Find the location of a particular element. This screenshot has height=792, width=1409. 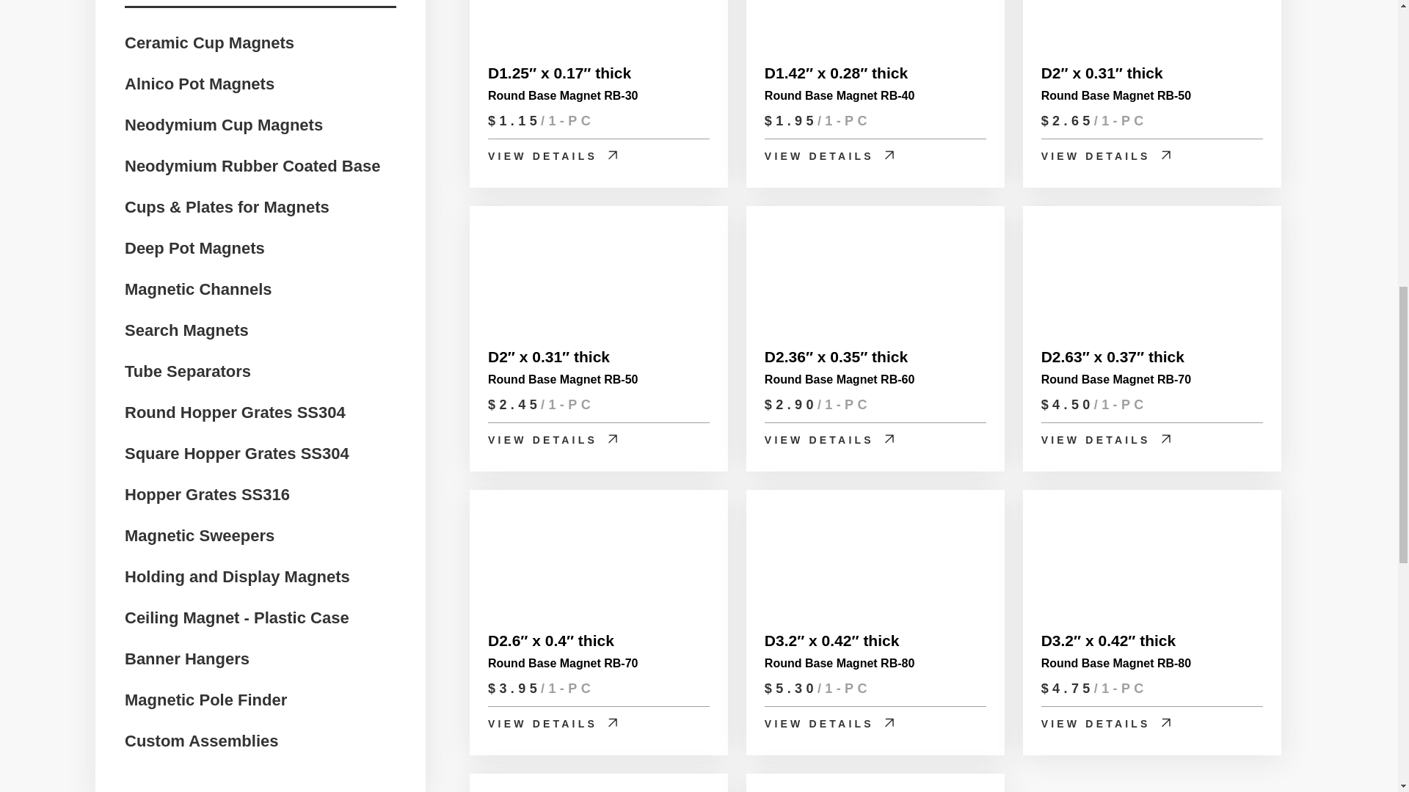

Search Magnets is located at coordinates (186, 329).